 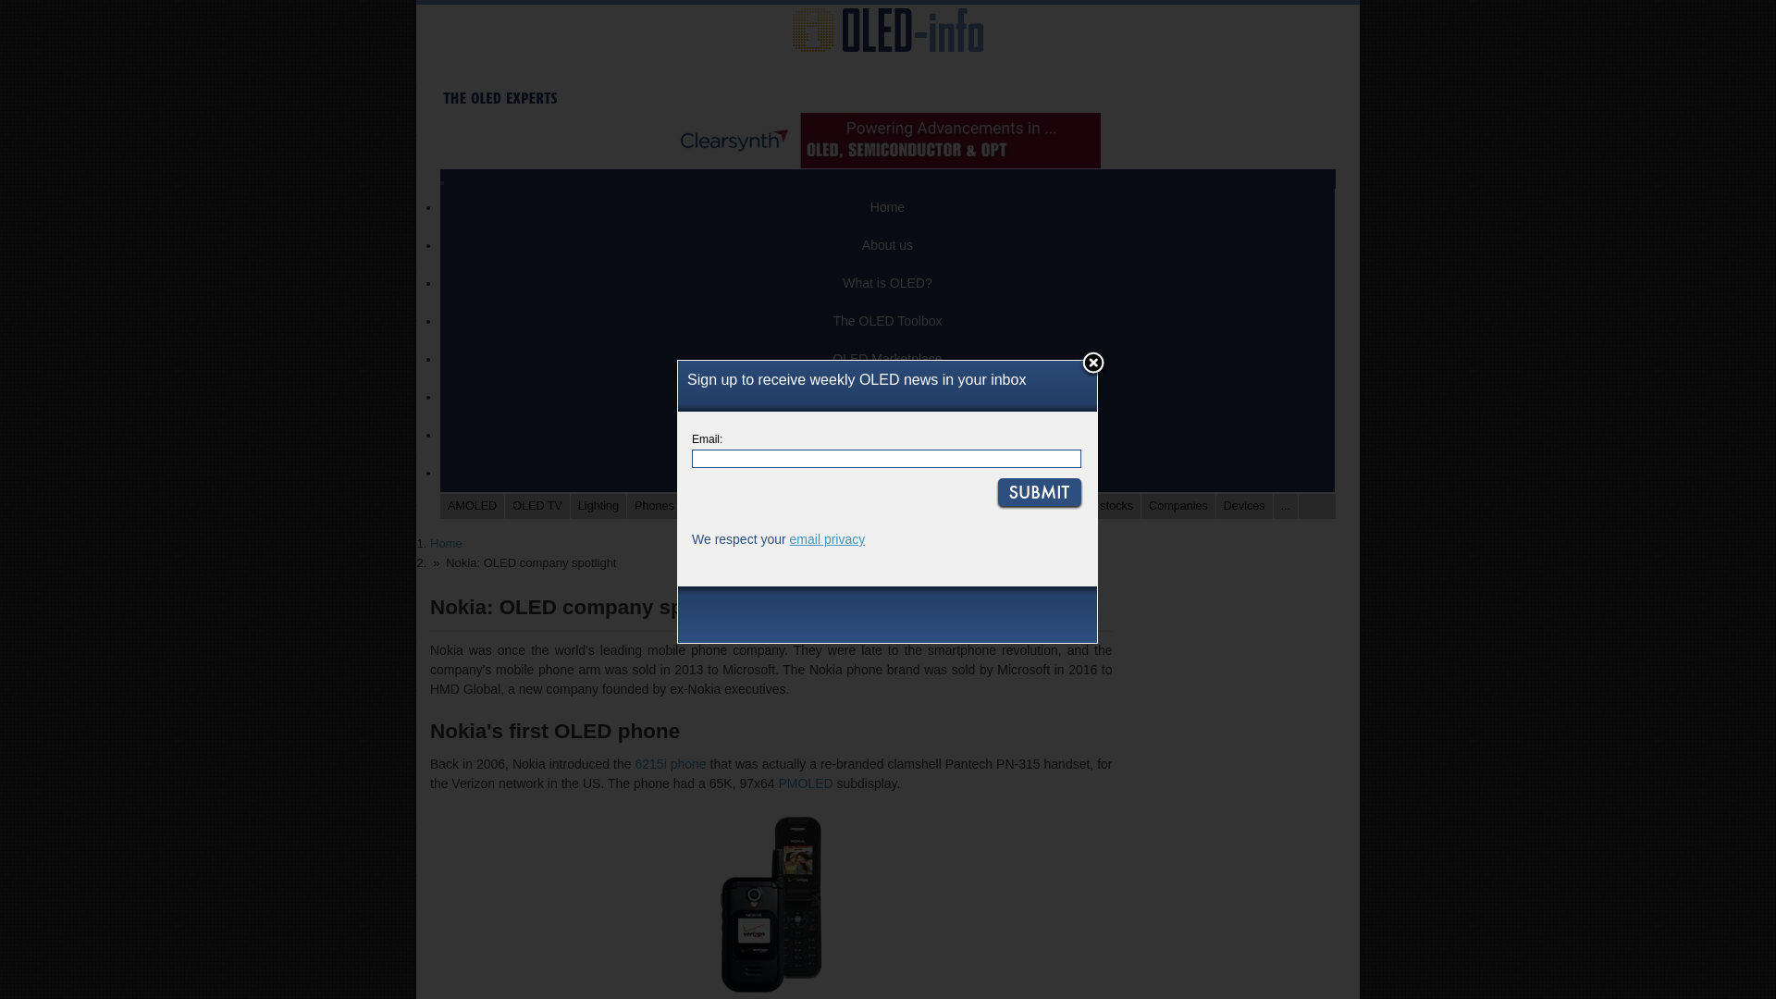 What do you see at coordinates (1286, 505) in the screenshot?
I see `...` at bounding box center [1286, 505].